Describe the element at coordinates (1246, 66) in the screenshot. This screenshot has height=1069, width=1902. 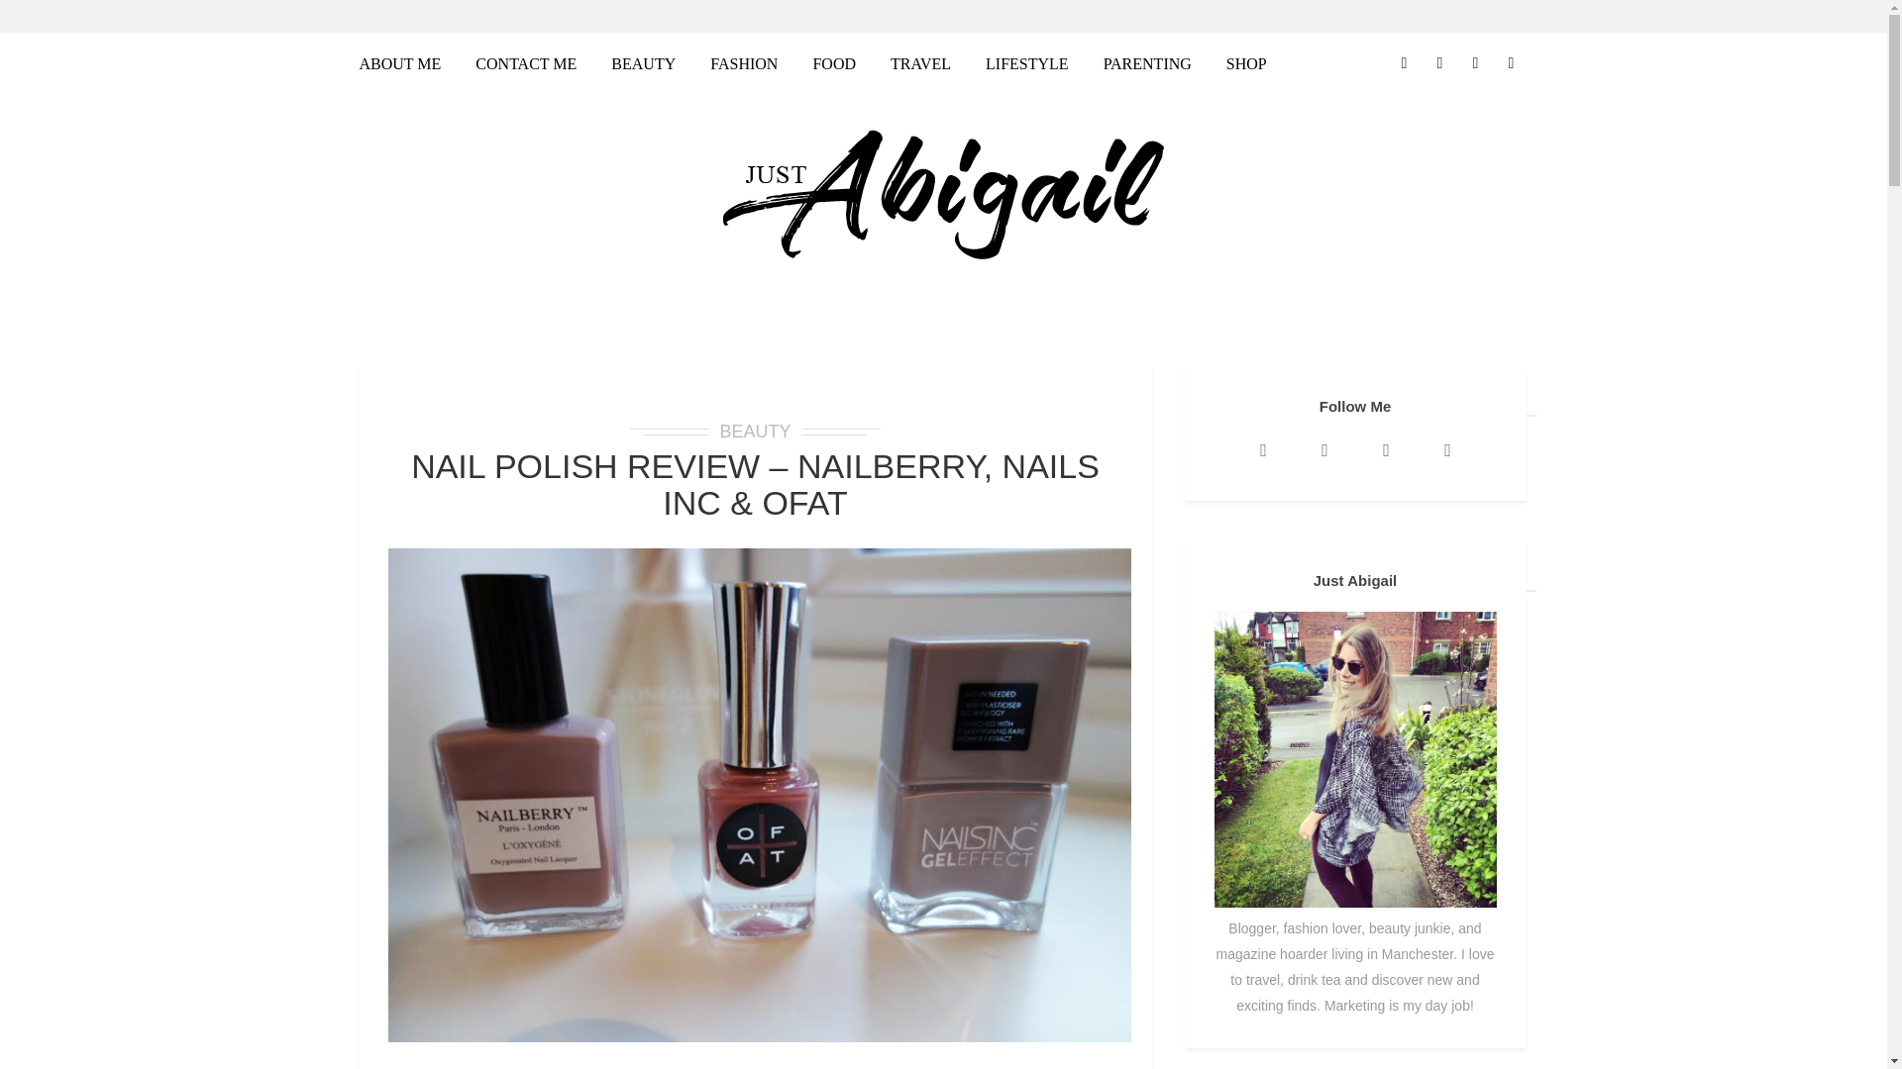
I see `SHOP` at that location.